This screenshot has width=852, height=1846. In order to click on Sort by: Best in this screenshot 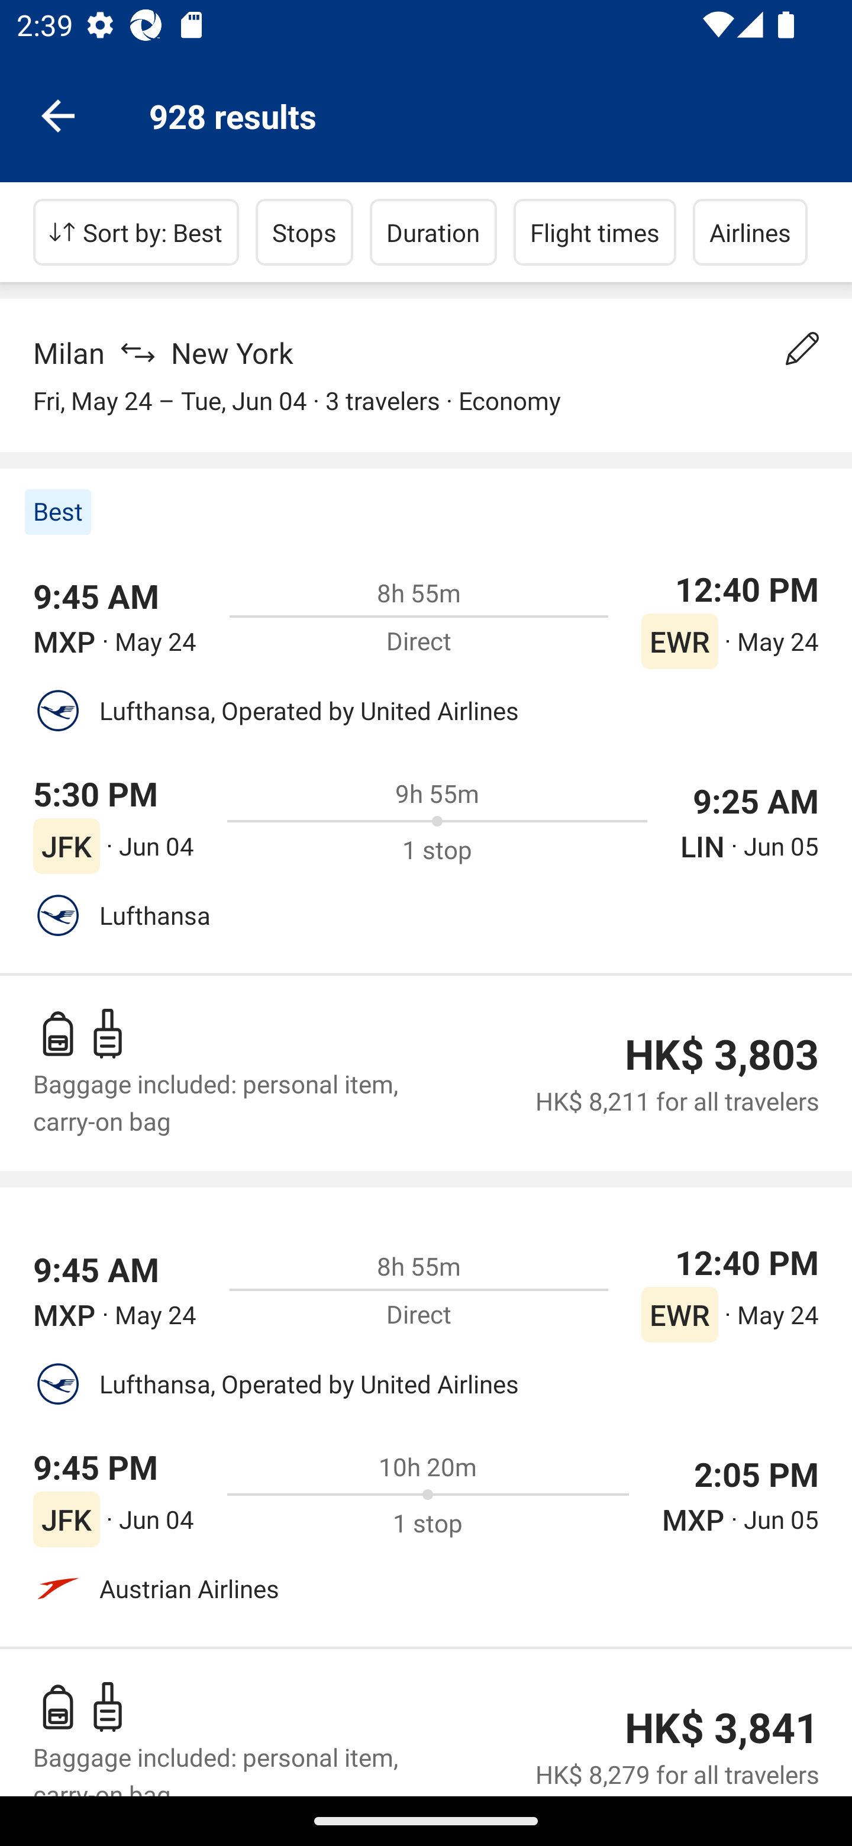, I will do `click(136, 232)`.